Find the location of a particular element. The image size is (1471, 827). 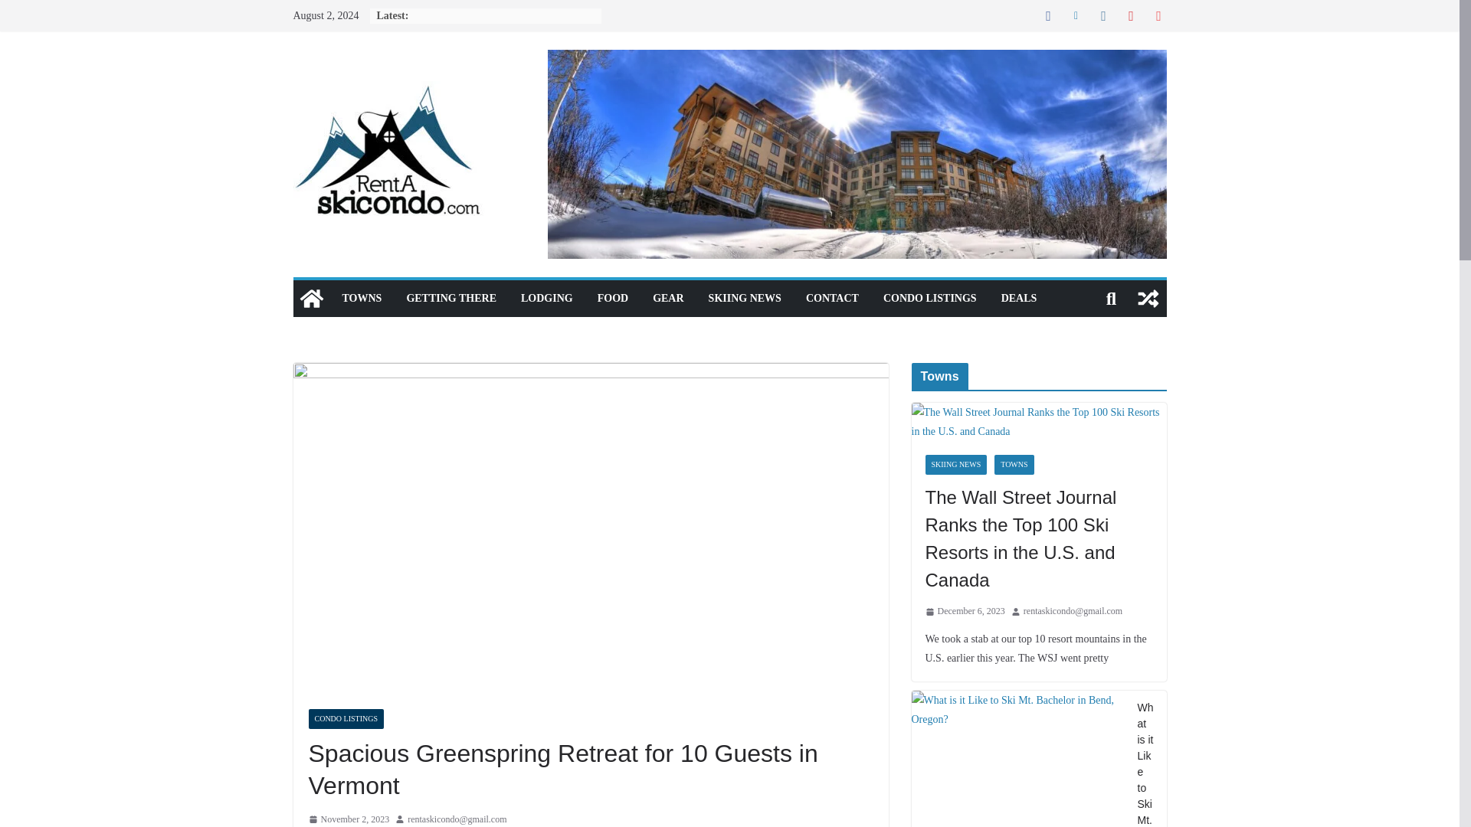

View a random post is located at coordinates (1148, 299).